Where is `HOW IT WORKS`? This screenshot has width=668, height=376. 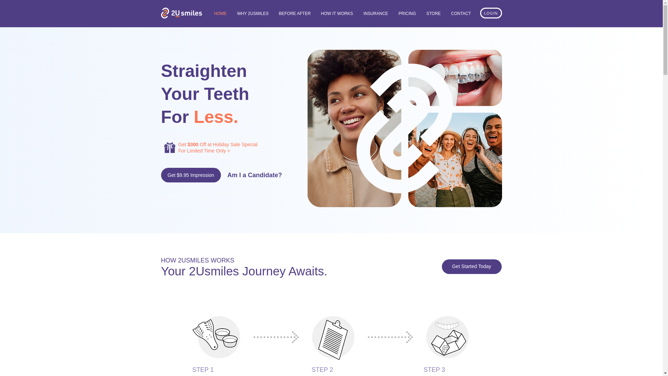 HOW IT WORKS is located at coordinates (337, 14).